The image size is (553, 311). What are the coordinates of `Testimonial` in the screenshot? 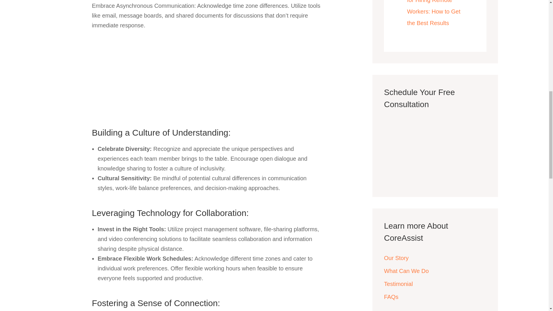 It's located at (398, 284).